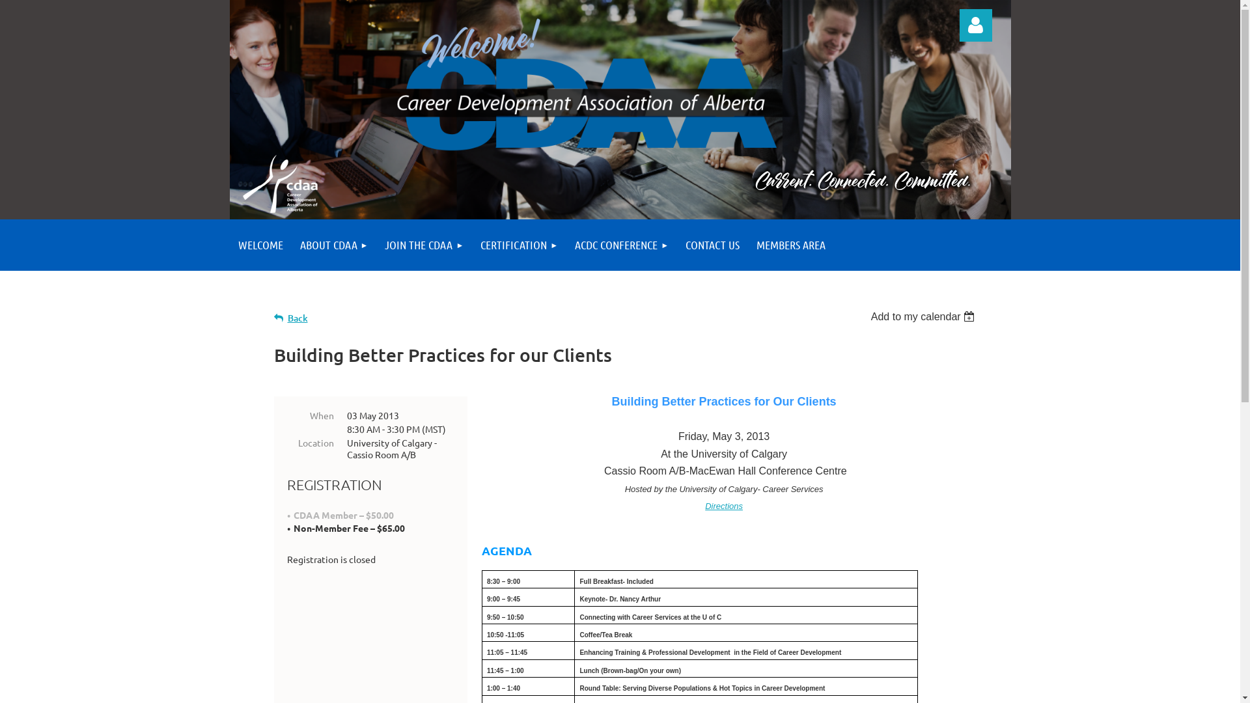 The width and height of the screenshot is (1250, 703). What do you see at coordinates (712, 245) in the screenshot?
I see `CONTACT US` at bounding box center [712, 245].